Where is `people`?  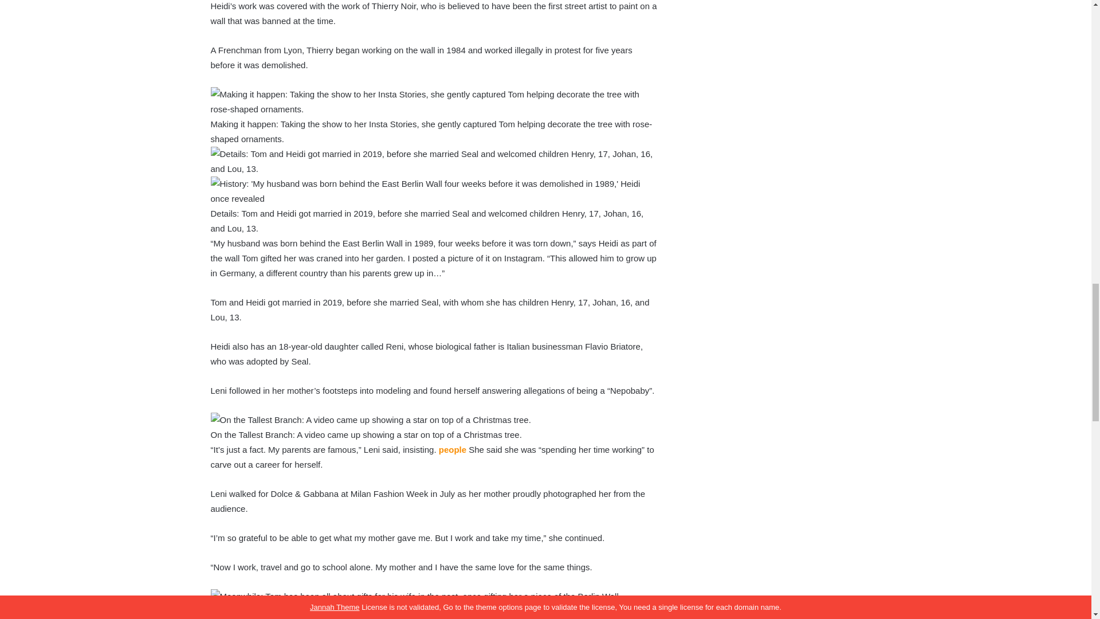
people is located at coordinates (453, 449).